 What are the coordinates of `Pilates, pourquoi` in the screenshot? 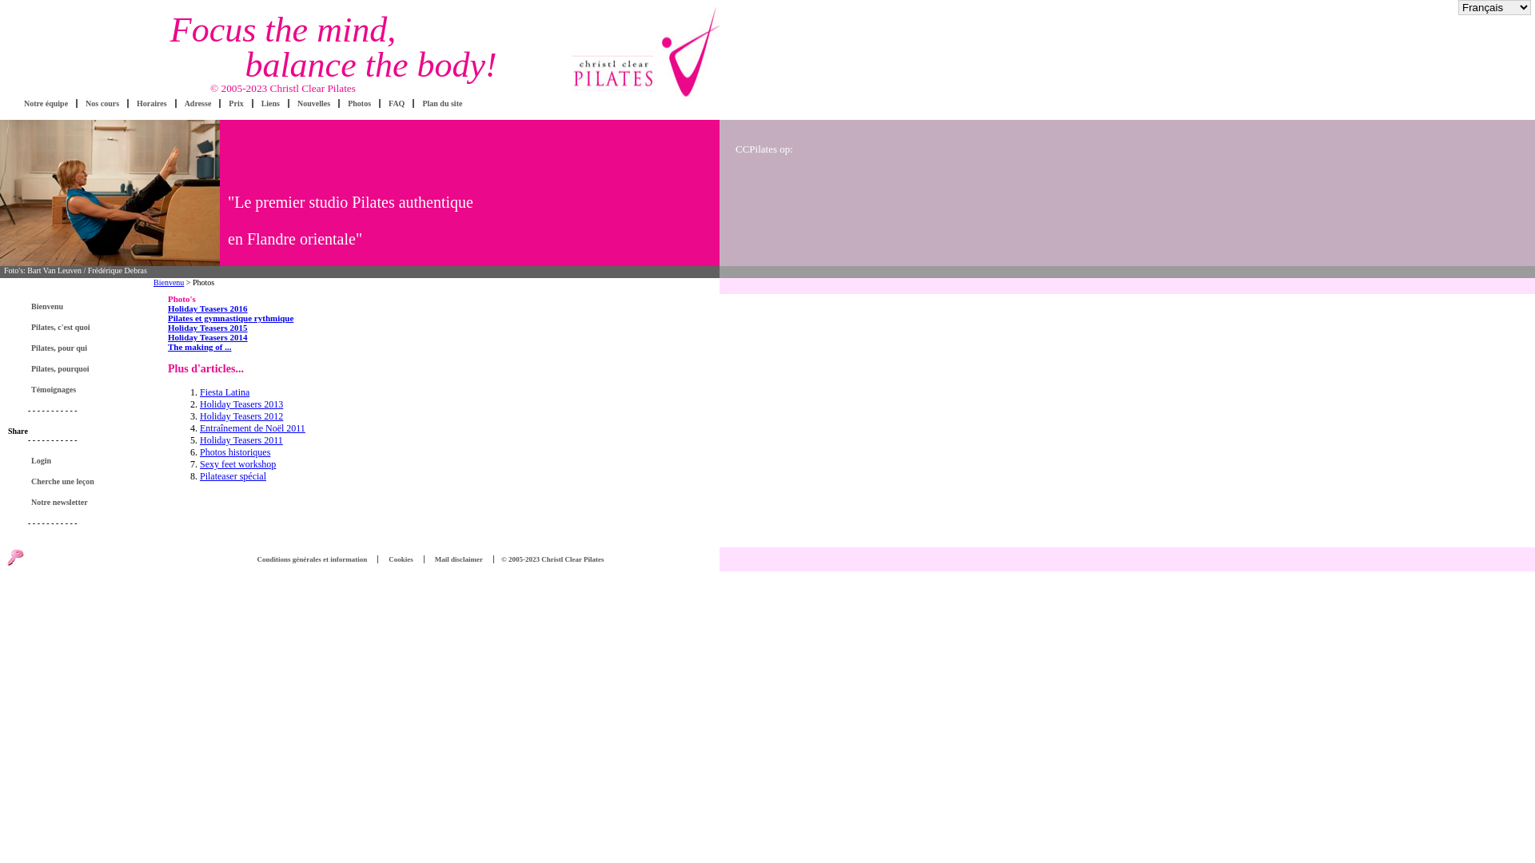 It's located at (61, 369).